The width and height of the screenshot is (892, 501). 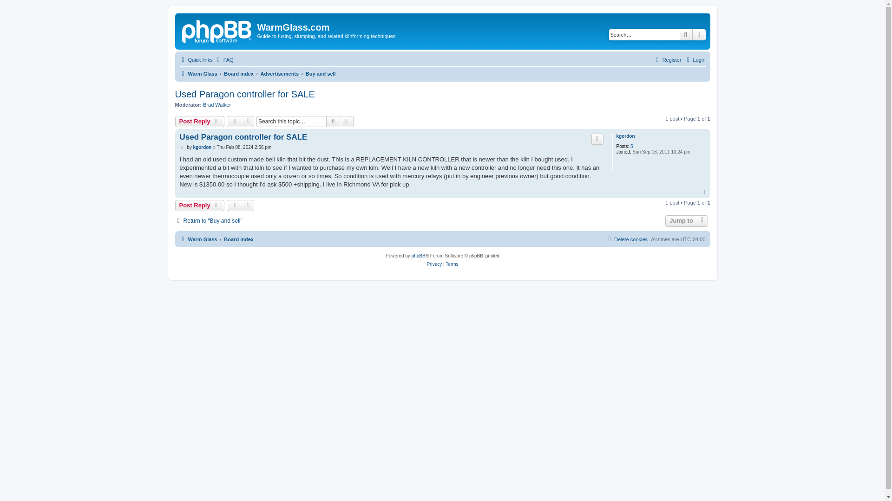 I want to click on Board index, so click(x=238, y=73).